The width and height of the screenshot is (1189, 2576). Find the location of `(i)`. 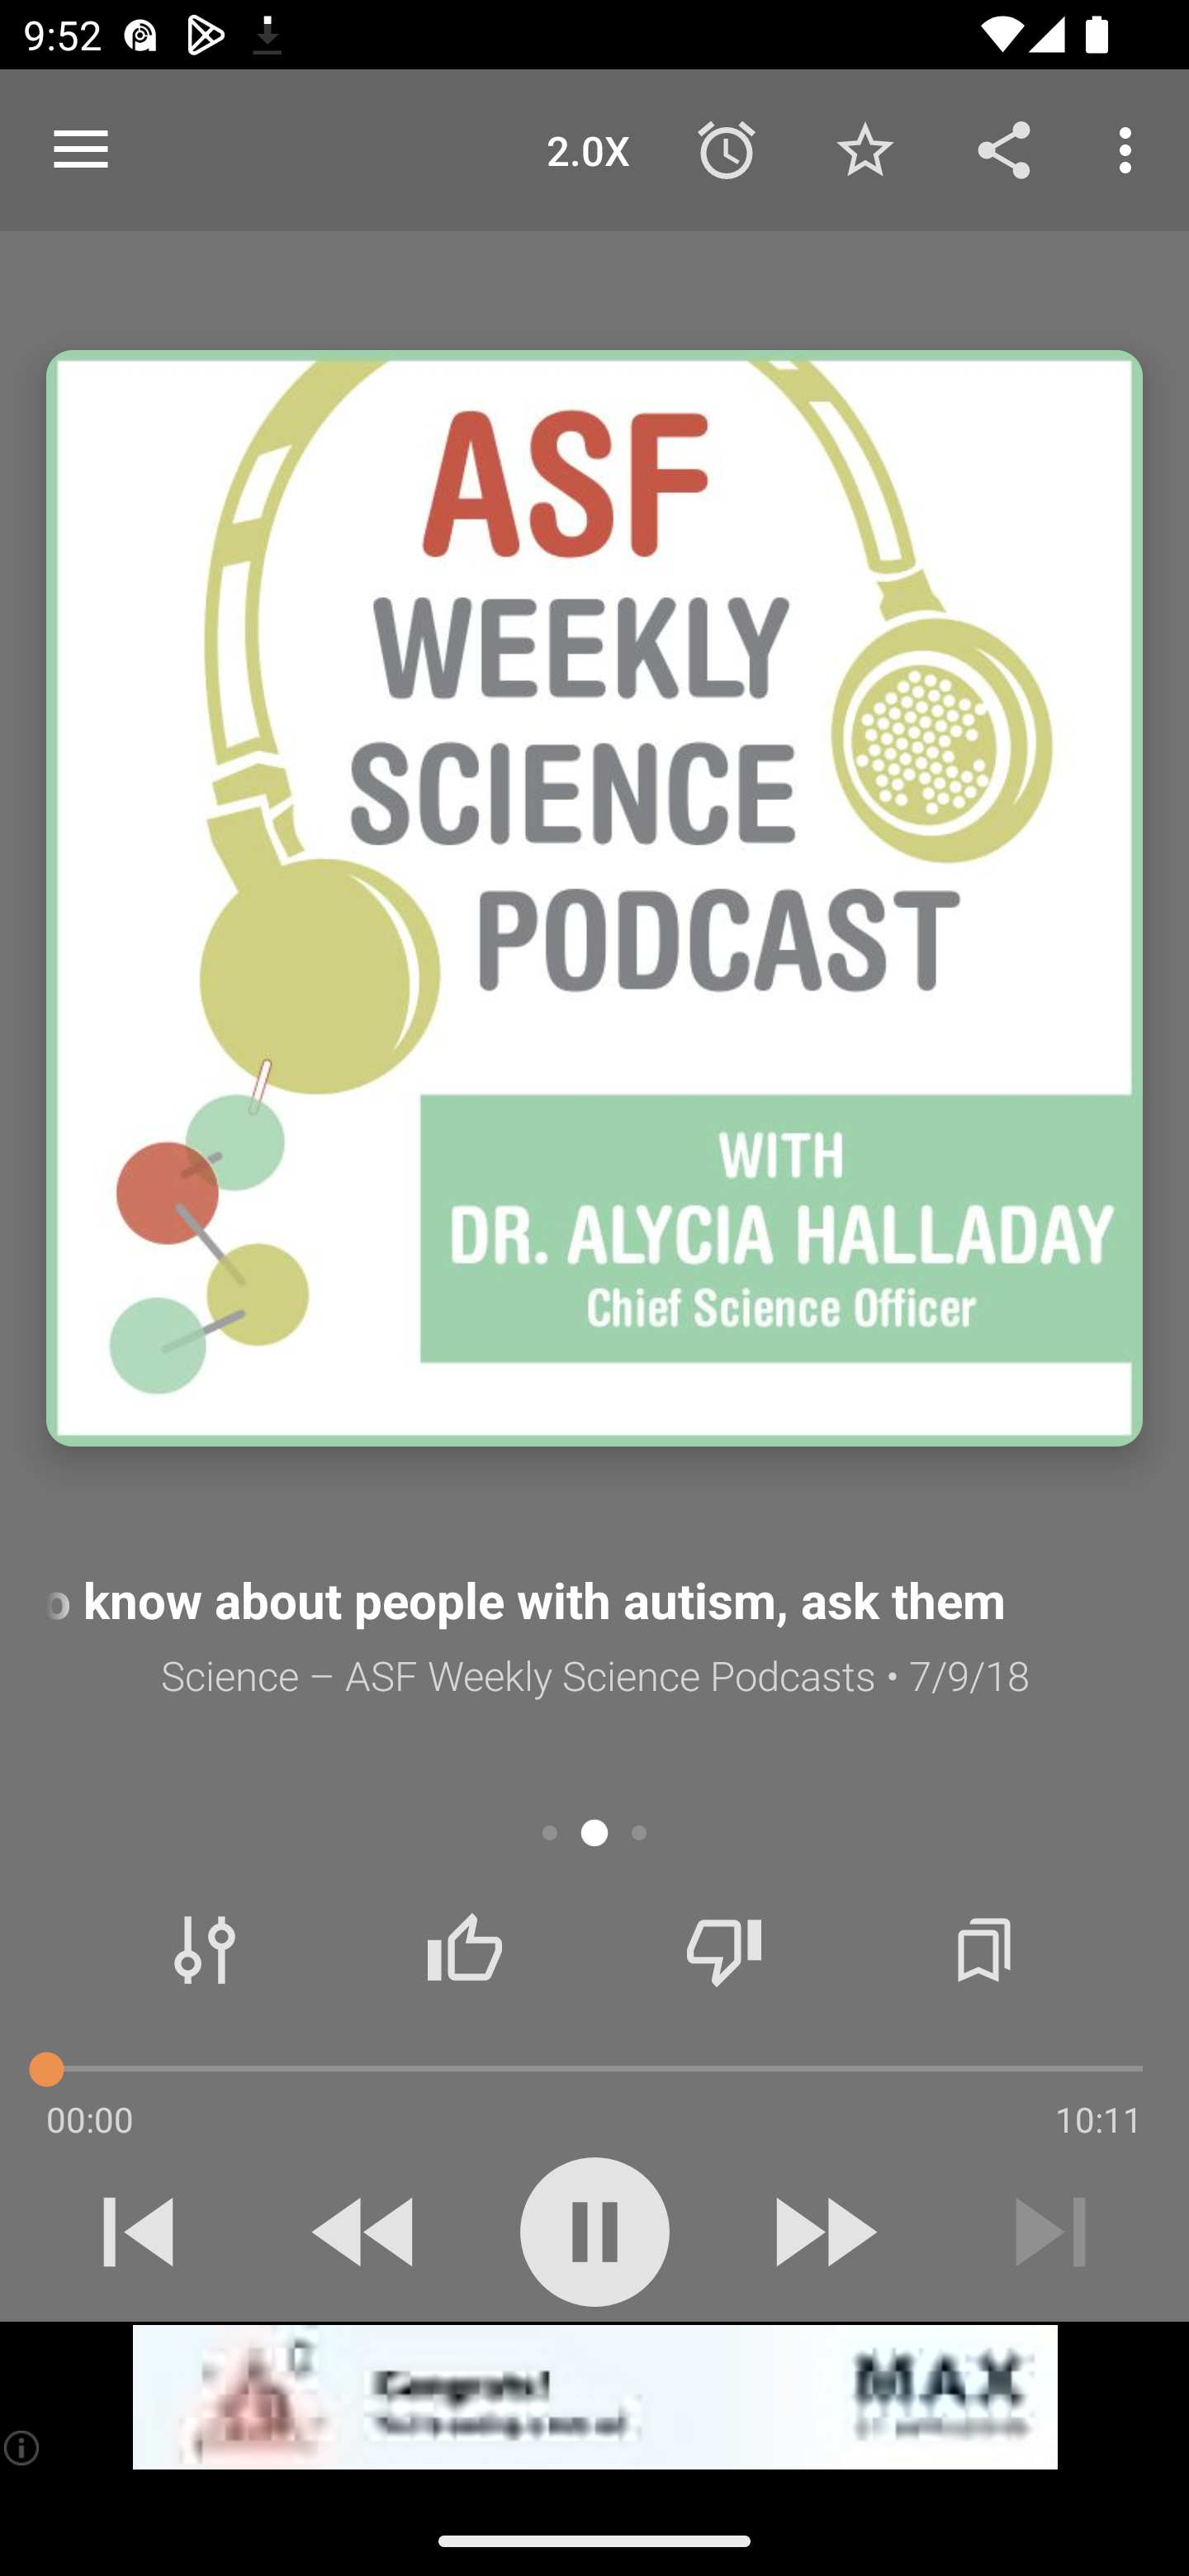

(i) is located at coordinates (23, 2447).